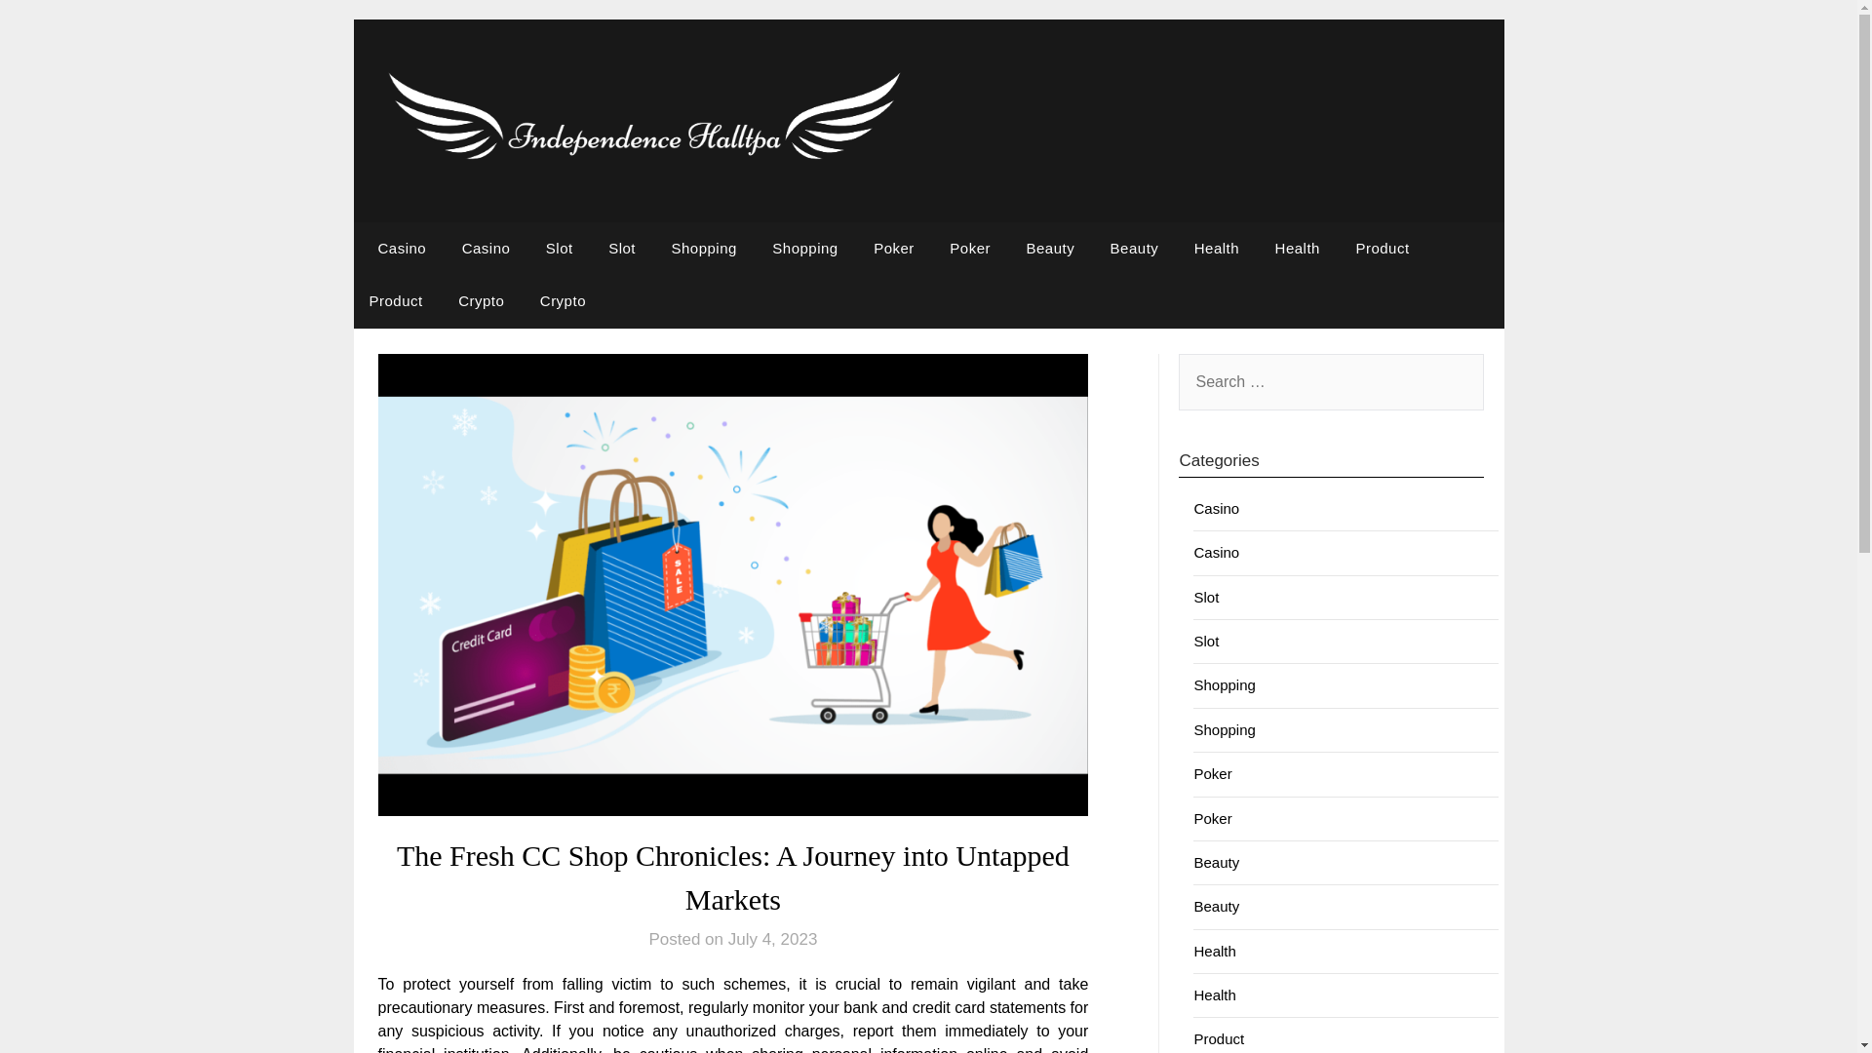 This screenshot has height=1053, width=1872. Describe the element at coordinates (486, 248) in the screenshot. I see `Casino` at that location.